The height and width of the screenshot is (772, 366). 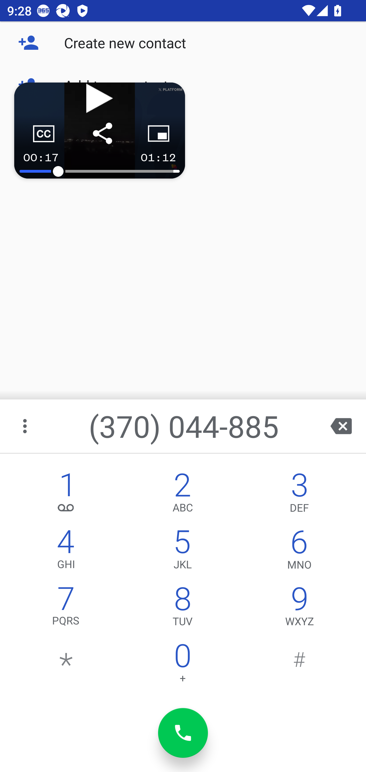 What do you see at coordinates (66, 552) in the screenshot?
I see `4,GHI 4 GHI` at bounding box center [66, 552].